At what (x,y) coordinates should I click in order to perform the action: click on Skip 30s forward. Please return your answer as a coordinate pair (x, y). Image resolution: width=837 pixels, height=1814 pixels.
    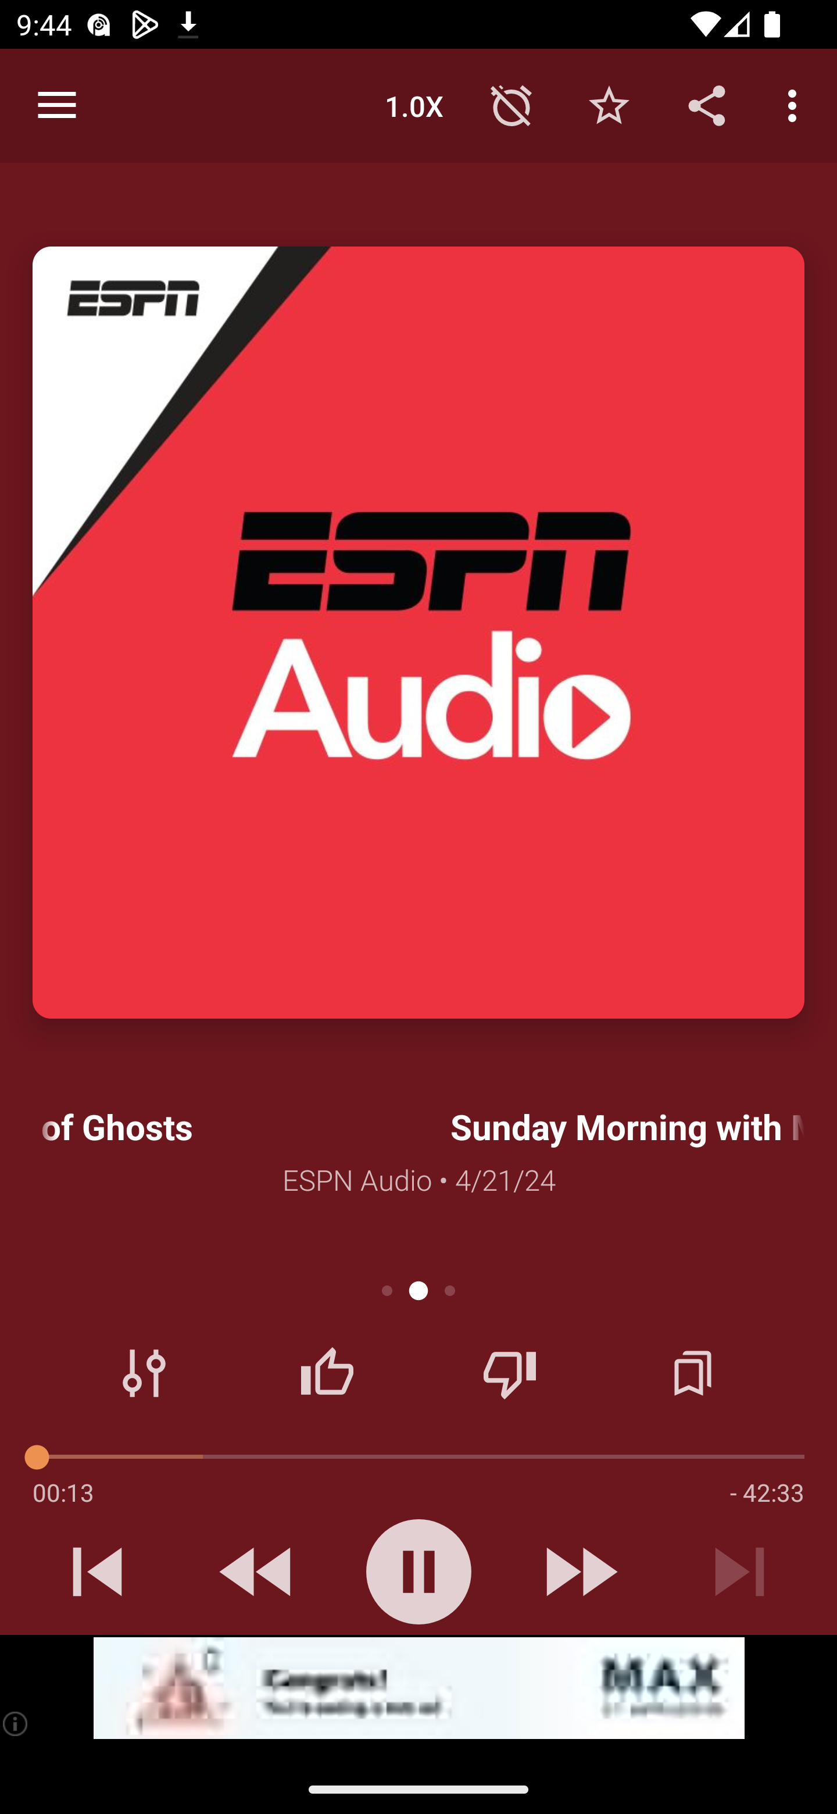
    Looking at the image, I should click on (579, 1572).